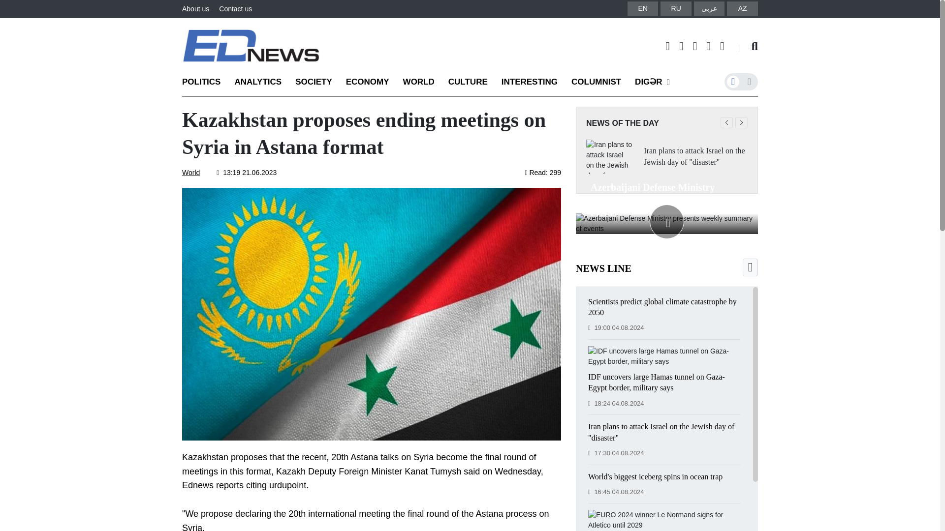 This screenshot has height=531, width=945. Describe the element at coordinates (318, 82) in the screenshot. I see `SOCIETY` at that location.